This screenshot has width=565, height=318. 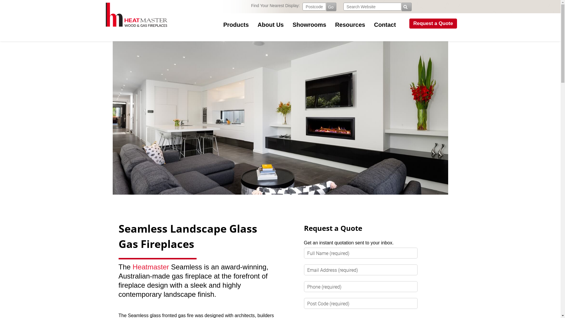 What do you see at coordinates (380, 25) in the screenshot?
I see `Contact` at bounding box center [380, 25].